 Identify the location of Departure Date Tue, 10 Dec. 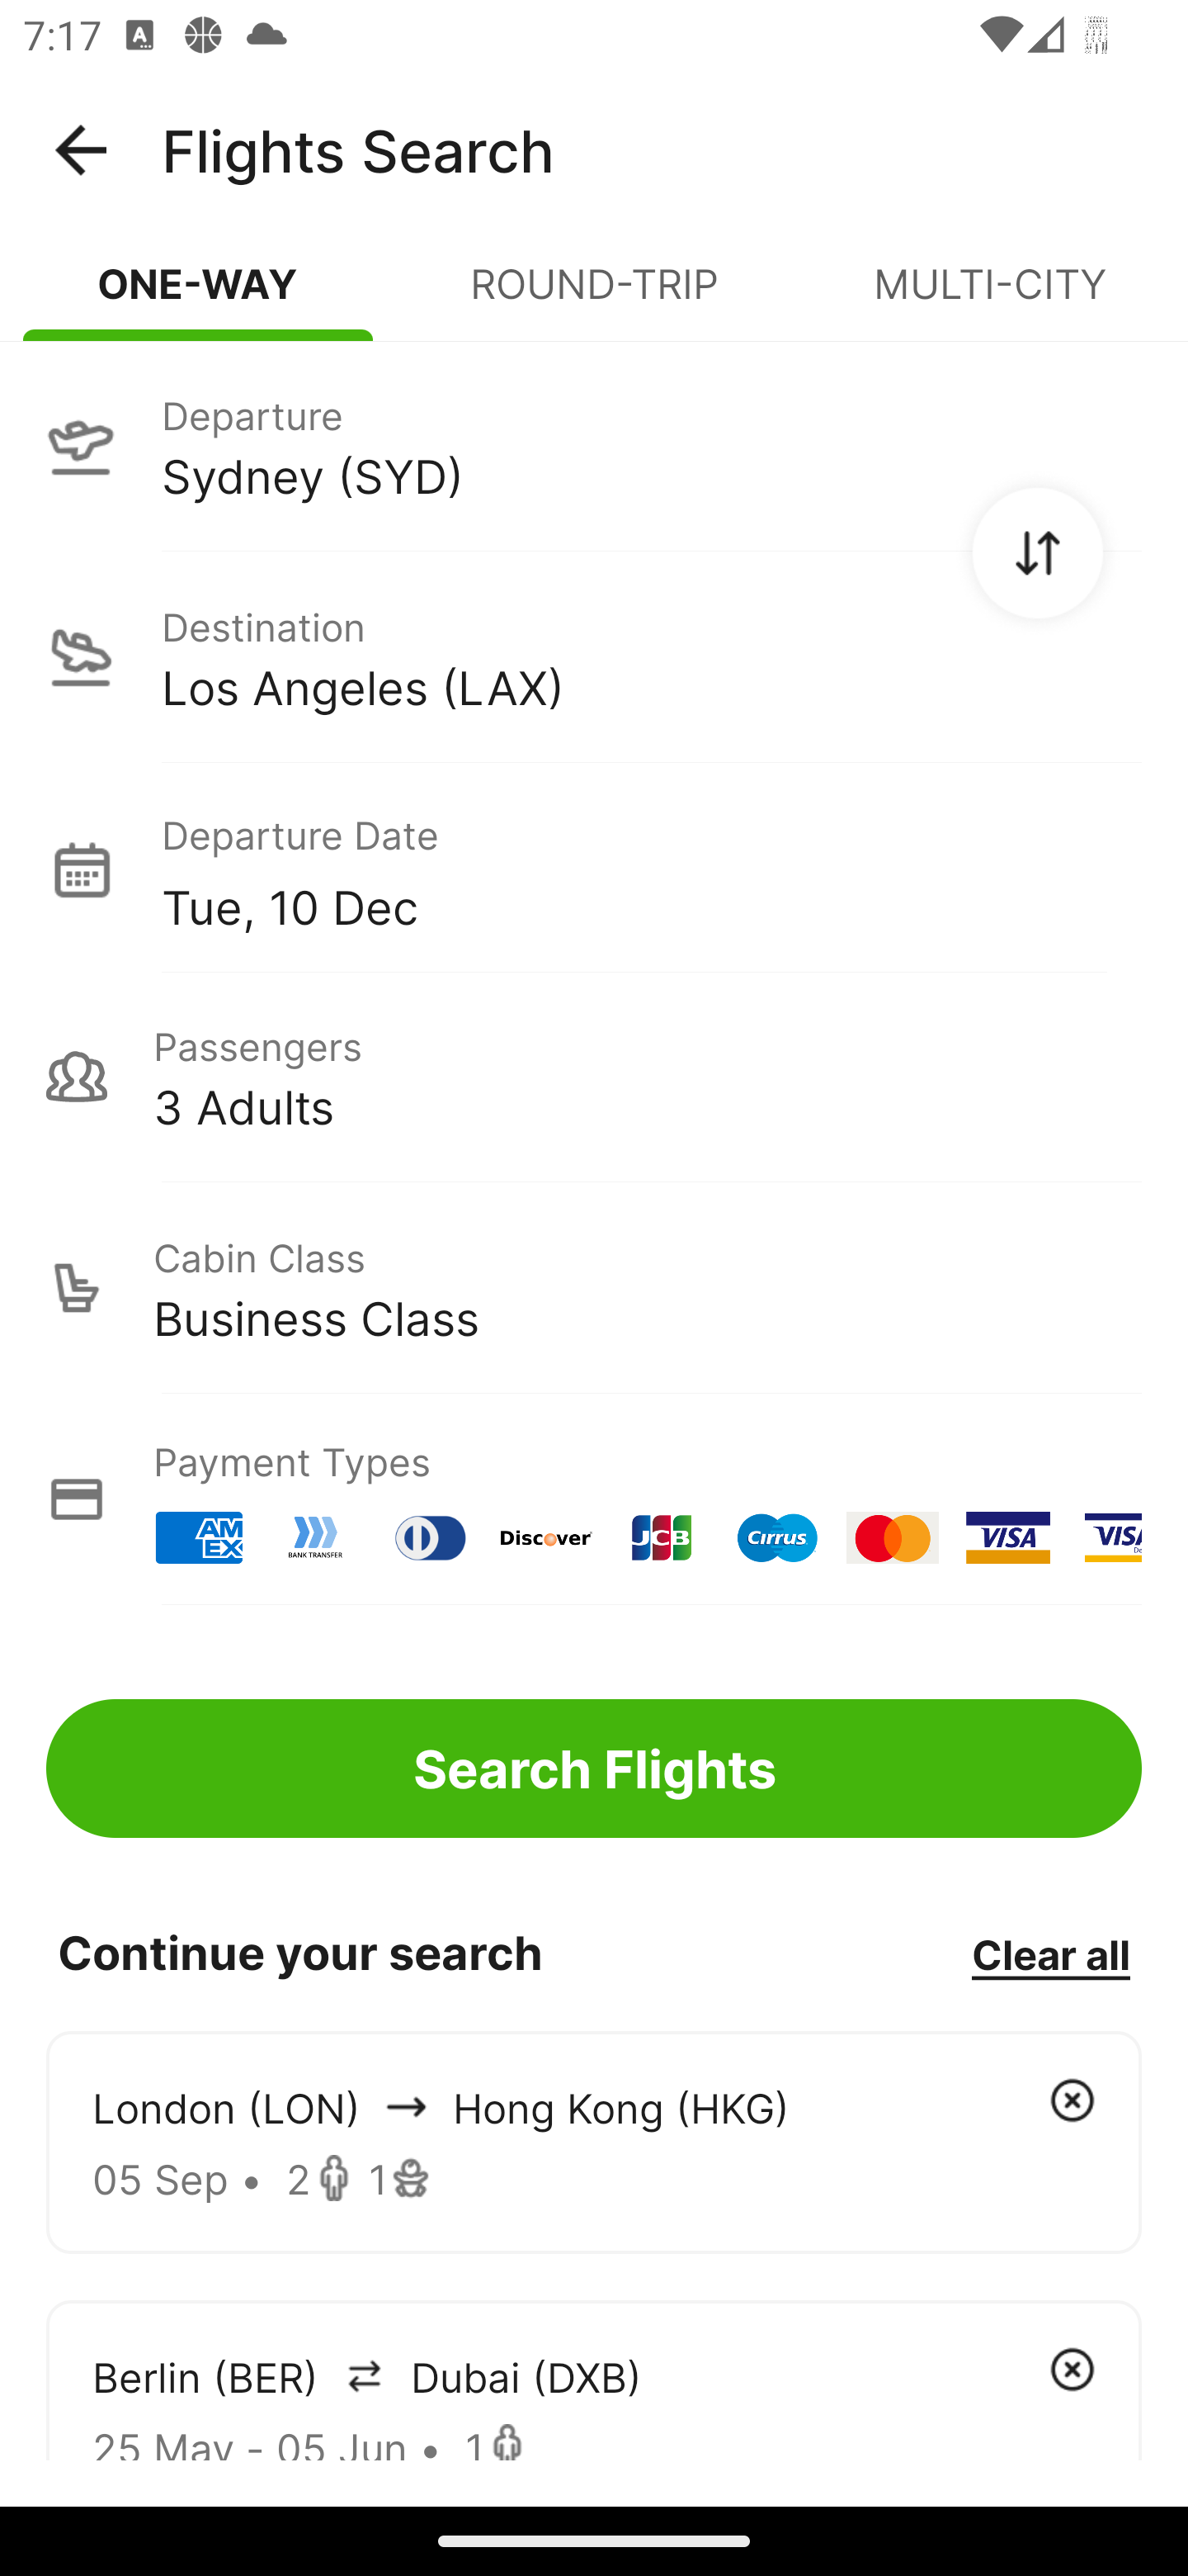
(651, 869).